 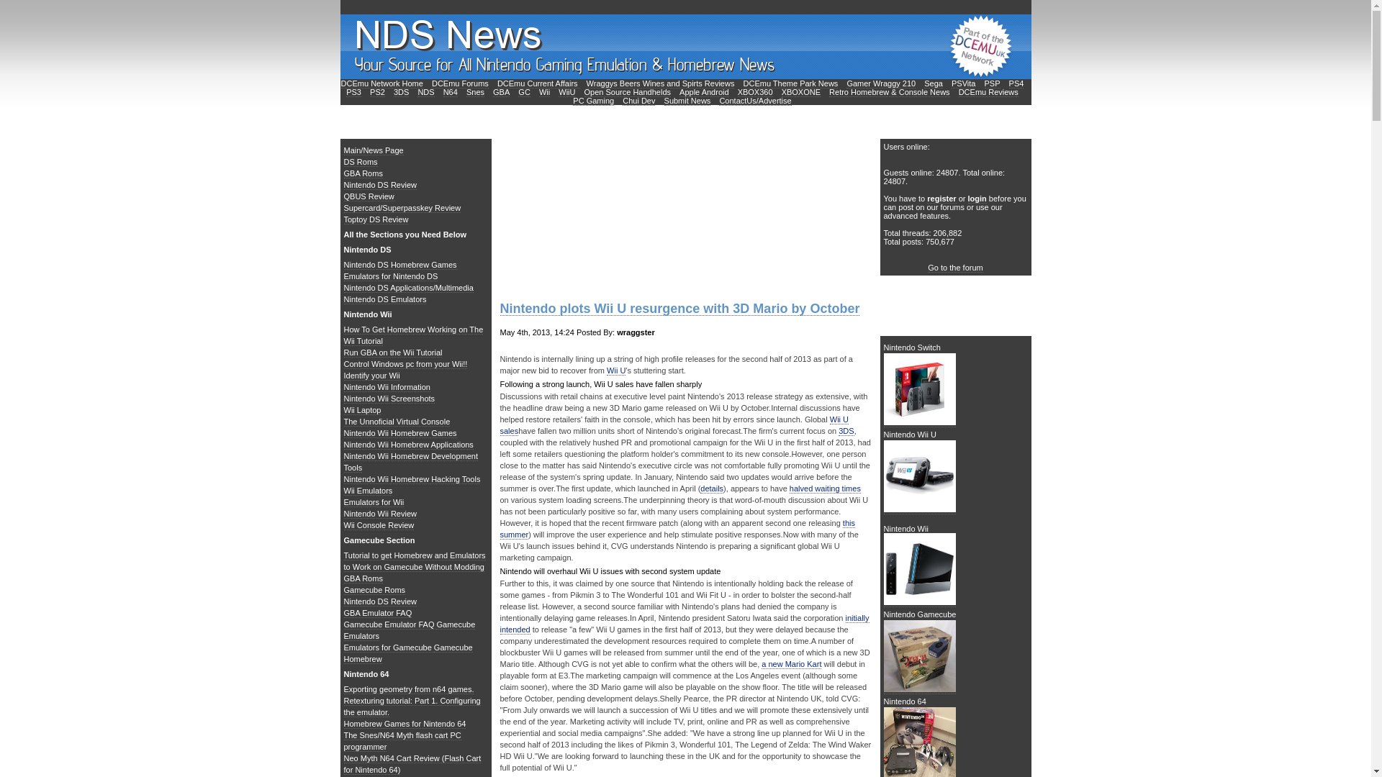 What do you see at coordinates (451, 92) in the screenshot?
I see `N64` at bounding box center [451, 92].